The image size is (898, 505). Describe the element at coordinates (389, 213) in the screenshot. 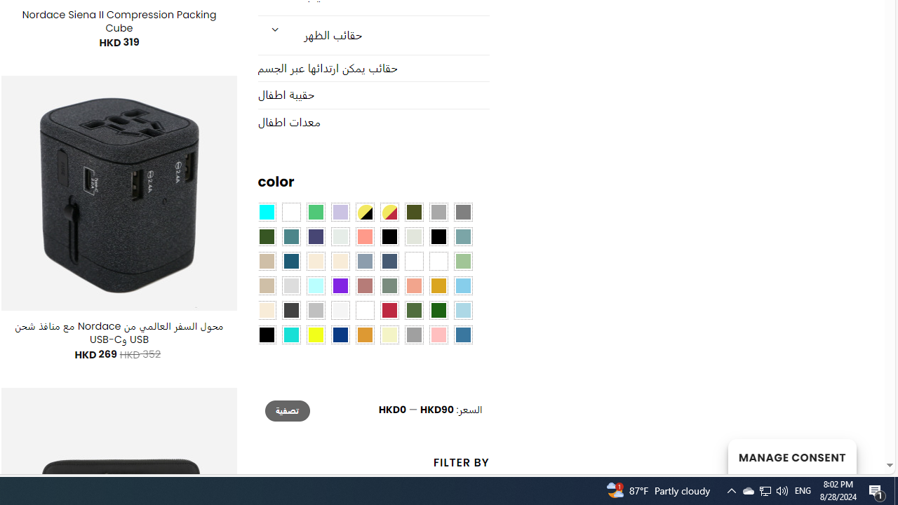

I see `Yellow-Red` at that location.